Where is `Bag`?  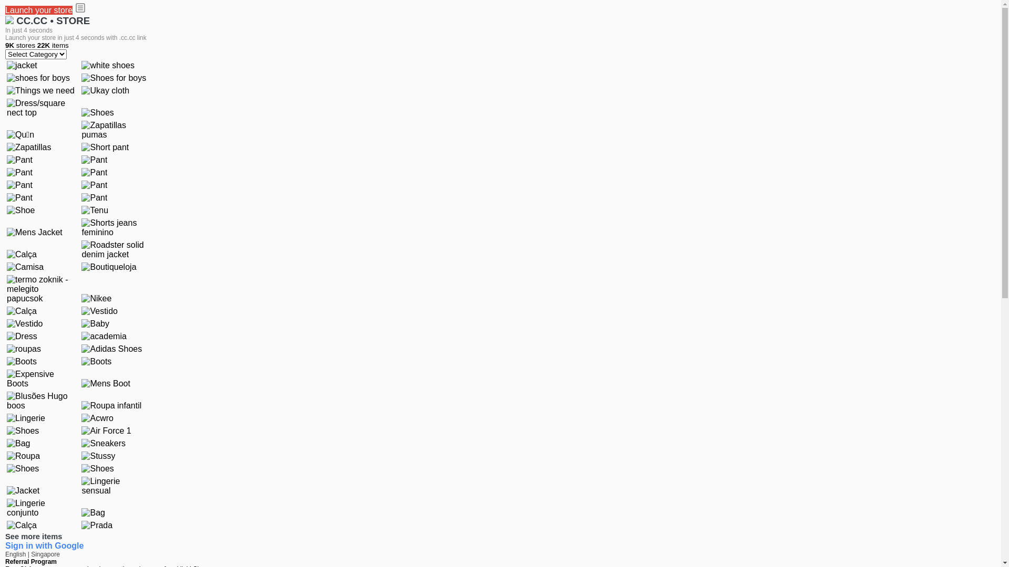
Bag is located at coordinates (18, 444).